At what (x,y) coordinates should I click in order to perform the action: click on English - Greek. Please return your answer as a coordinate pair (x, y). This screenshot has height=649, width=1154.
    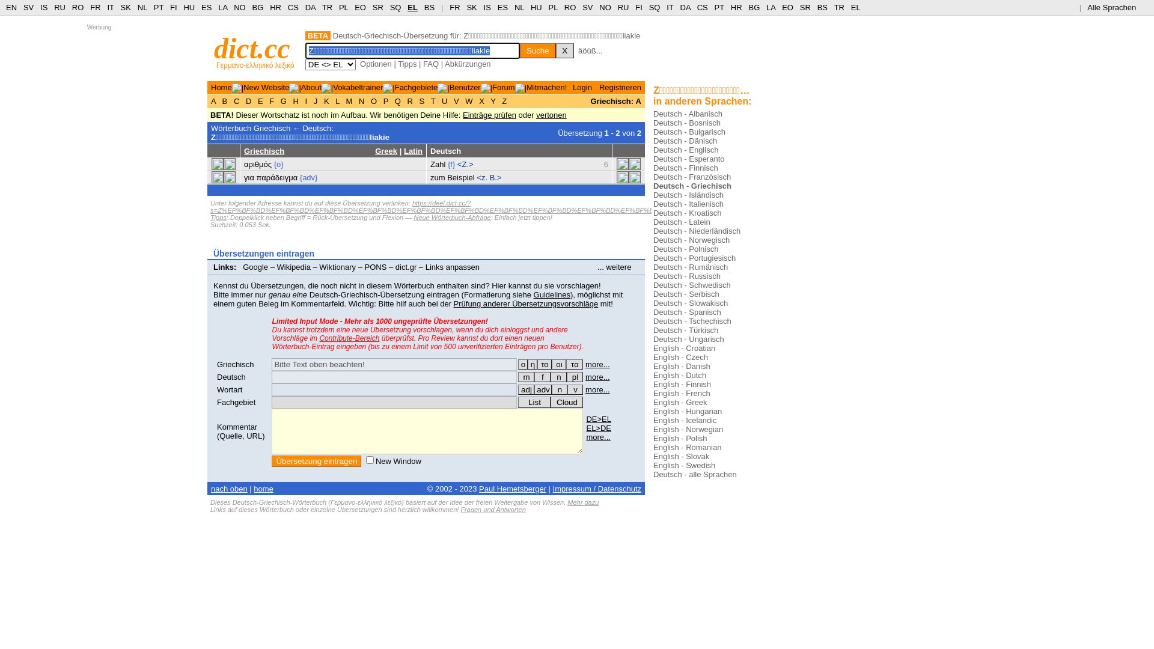
    Looking at the image, I should click on (680, 403).